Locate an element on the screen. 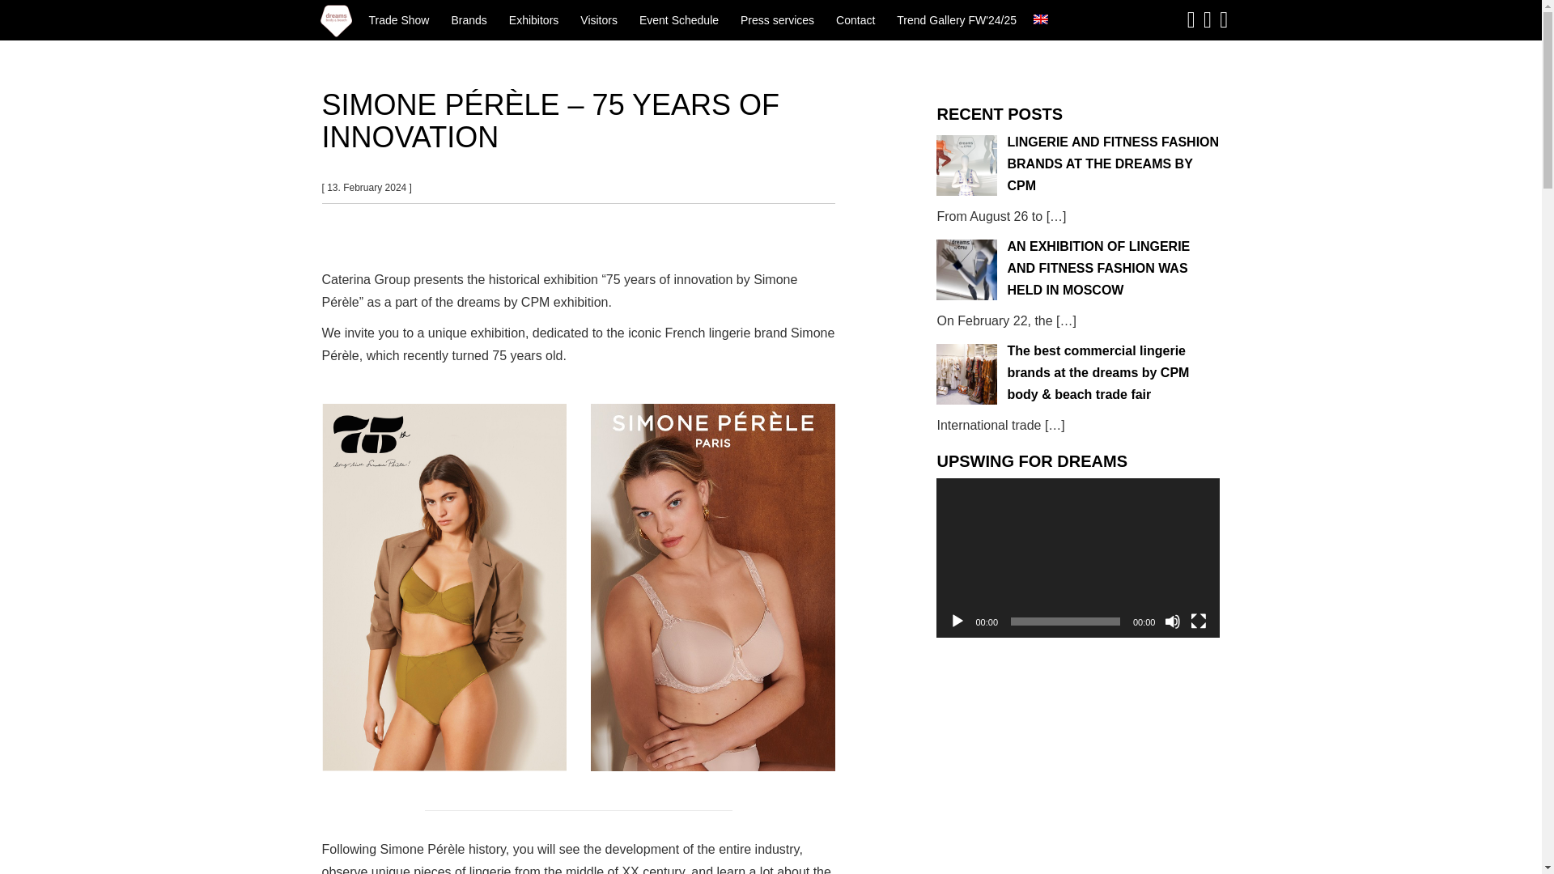  Brands is located at coordinates (468, 19).